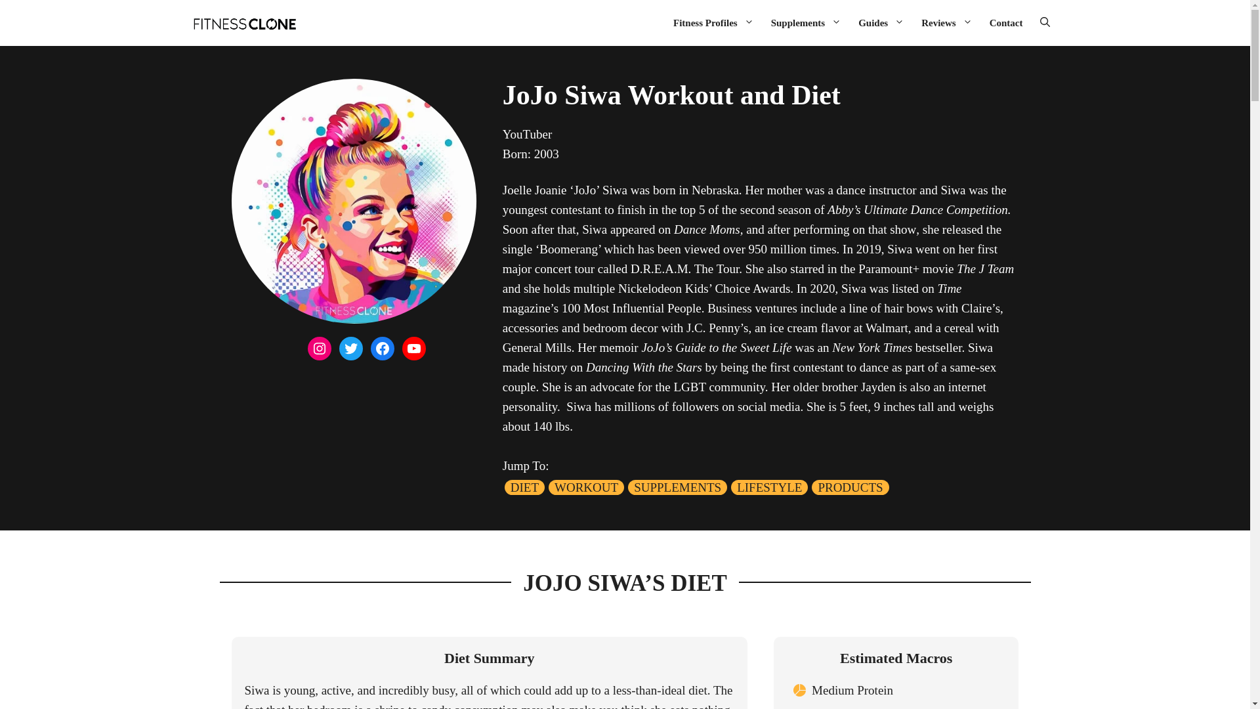 Image resolution: width=1260 pixels, height=709 pixels. Describe the element at coordinates (806, 22) in the screenshot. I see `Supplements` at that location.